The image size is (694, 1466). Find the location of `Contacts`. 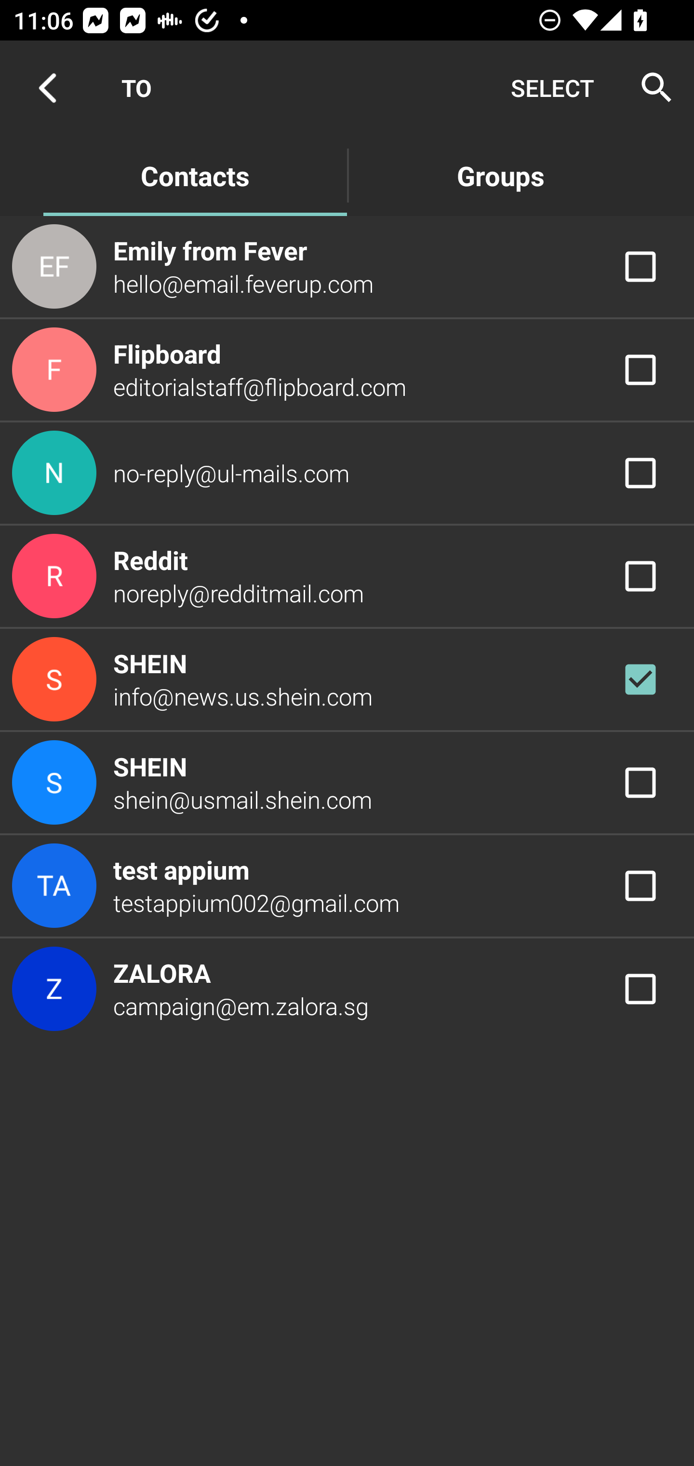

Contacts is located at coordinates (195, 175).